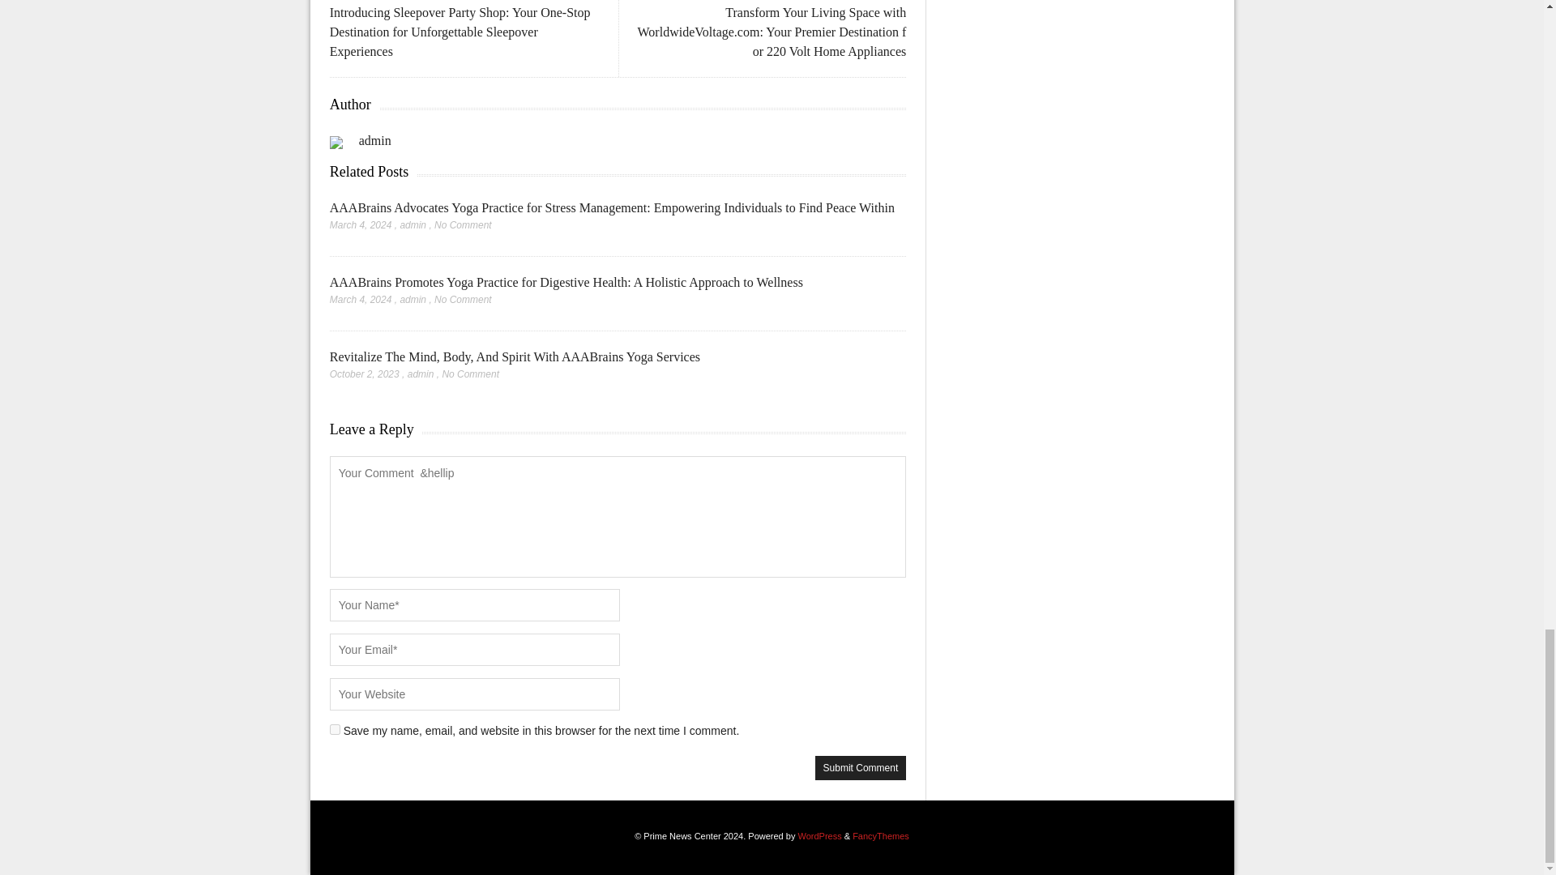 The height and width of the screenshot is (875, 1556). What do you see at coordinates (819, 836) in the screenshot?
I see `WordPress` at bounding box center [819, 836].